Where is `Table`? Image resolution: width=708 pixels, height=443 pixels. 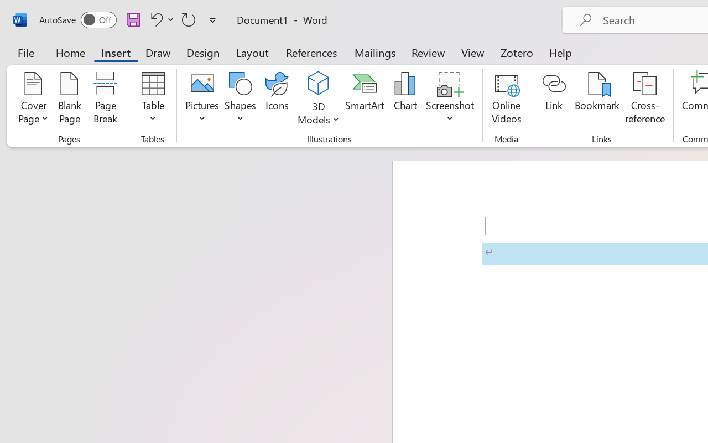 Table is located at coordinates (153, 100).